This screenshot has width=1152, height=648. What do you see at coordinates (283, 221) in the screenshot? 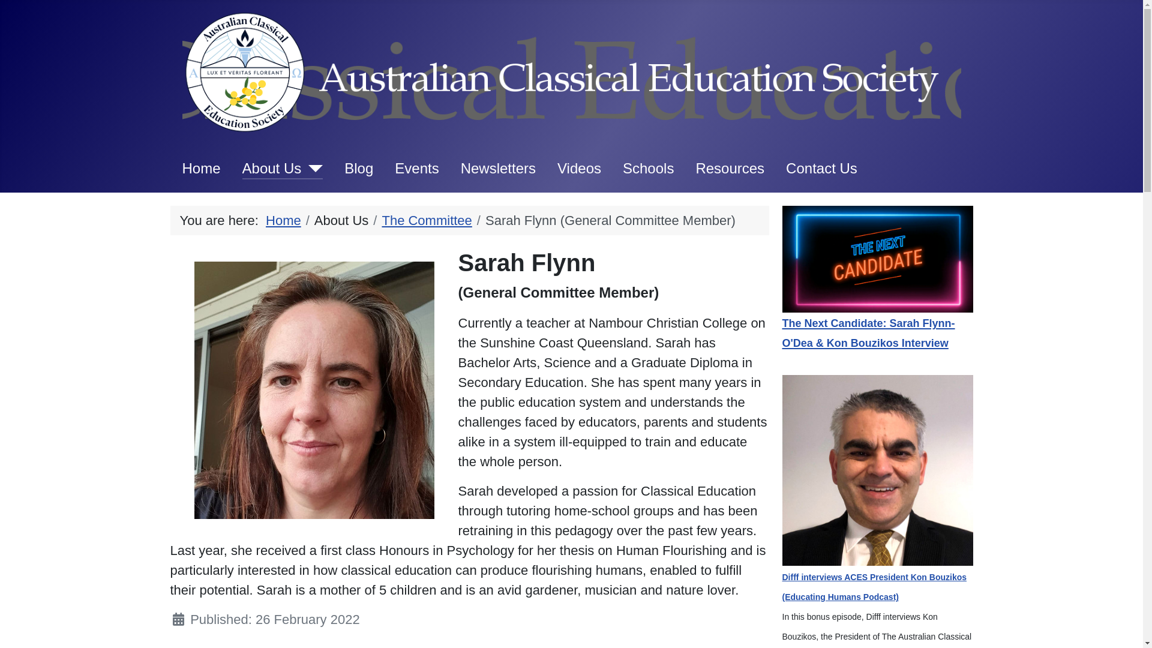
I see `Home` at bounding box center [283, 221].